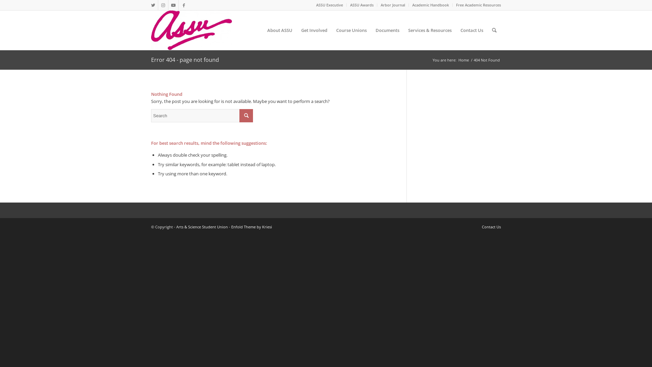  Describe the element at coordinates (252, 227) in the screenshot. I see `Enfold Theme by Kriesi` at that location.